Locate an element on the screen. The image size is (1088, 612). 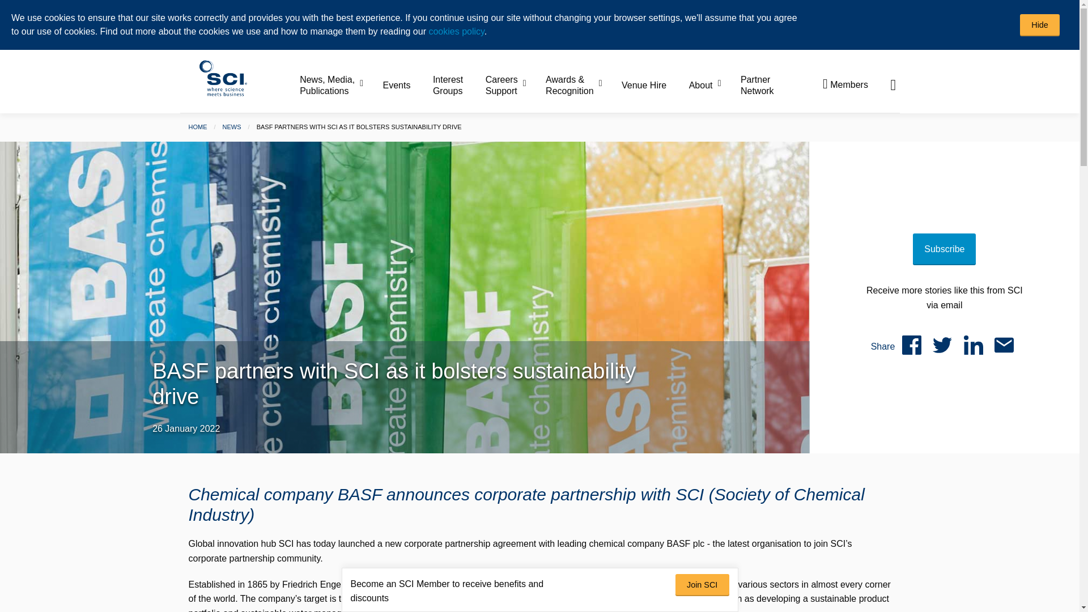
Venue Hire is located at coordinates (654, 85).